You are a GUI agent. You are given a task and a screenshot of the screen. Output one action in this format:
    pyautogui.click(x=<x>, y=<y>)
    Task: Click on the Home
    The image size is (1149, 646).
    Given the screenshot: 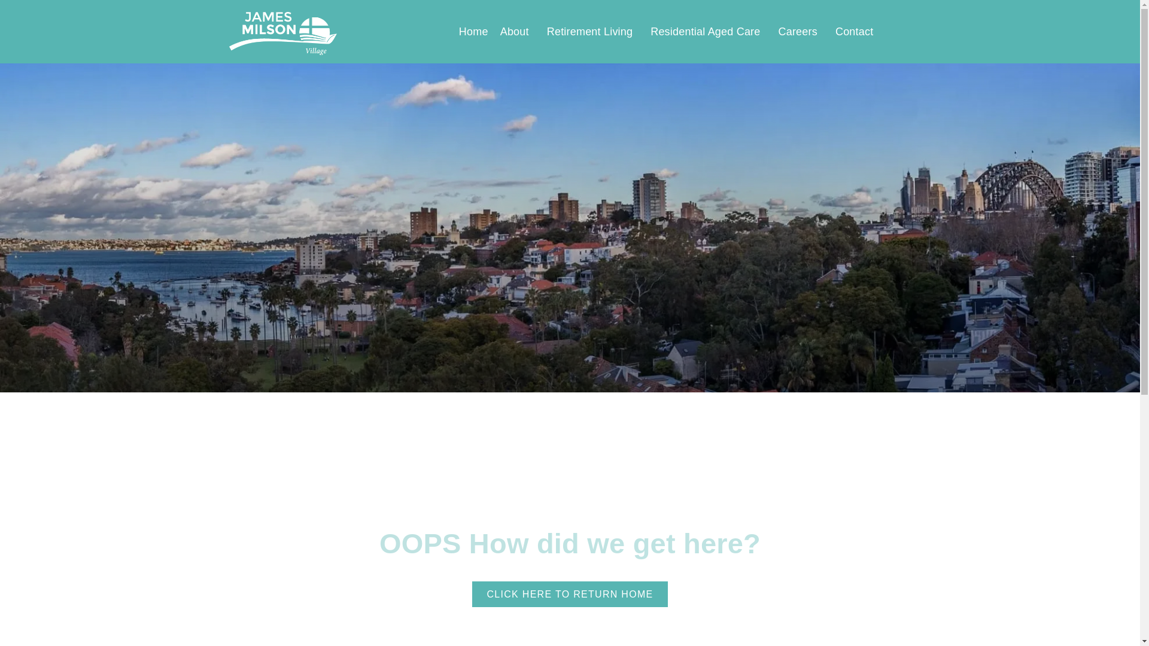 What is the action you would take?
    pyautogui.click(x=474, y=32)
    